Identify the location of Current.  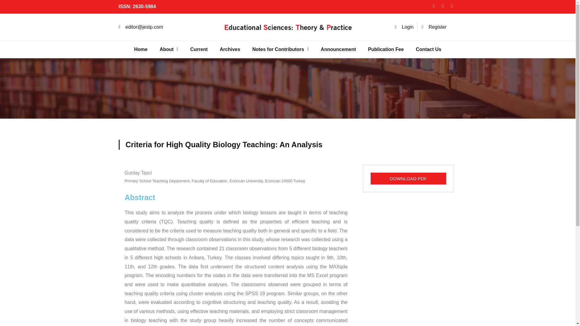
(199, 50).